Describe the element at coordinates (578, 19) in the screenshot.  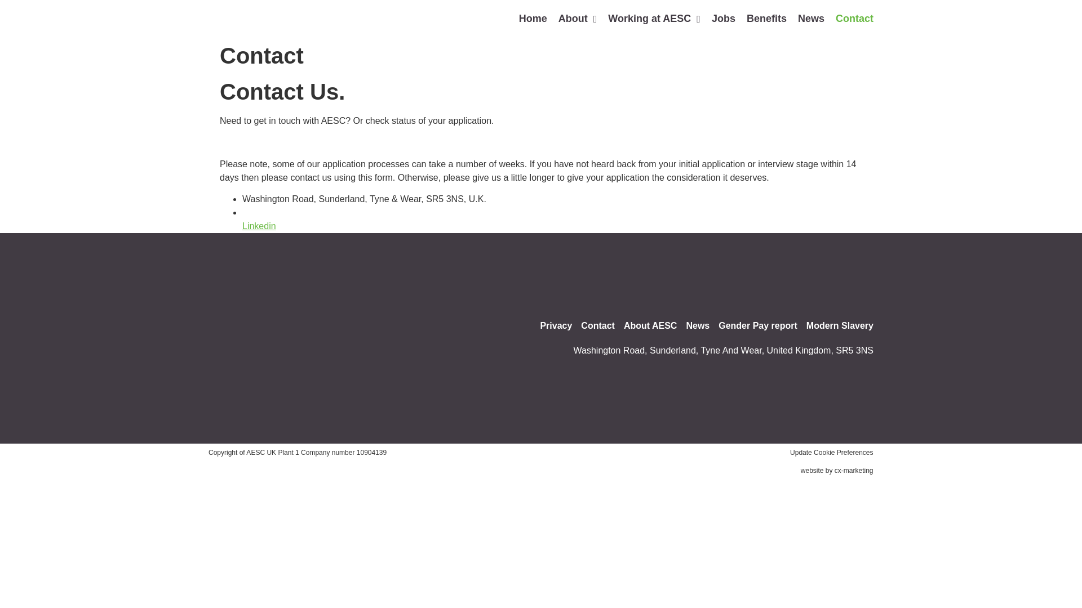
I see `About` at that location.